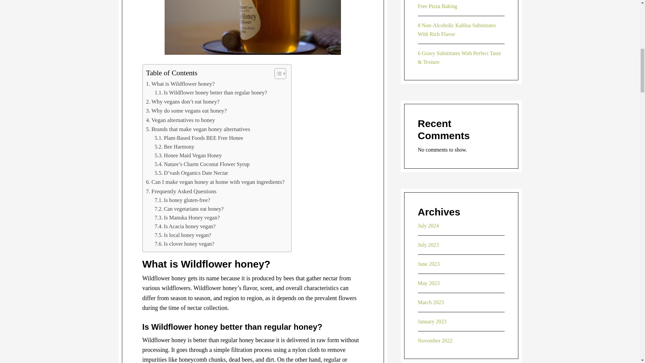 This screenshot has height=363, width=645. I want to click on Bee Harmony, so click(174, 147).